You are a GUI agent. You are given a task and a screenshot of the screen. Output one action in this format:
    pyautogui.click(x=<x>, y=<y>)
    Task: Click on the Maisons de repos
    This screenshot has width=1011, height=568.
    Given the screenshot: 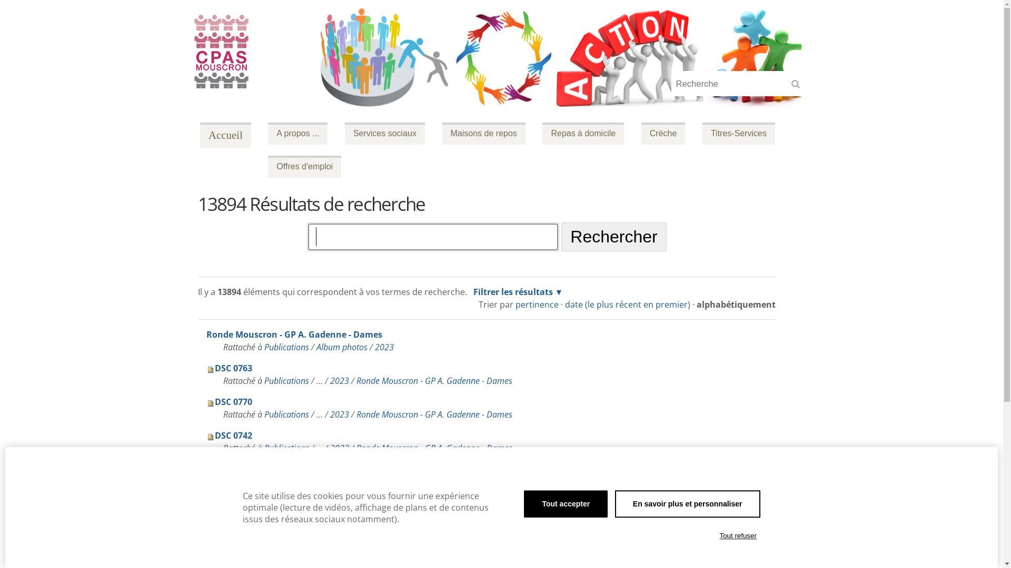 What is the action you would take?
    pyautogui.click(x=484, y=134)
    